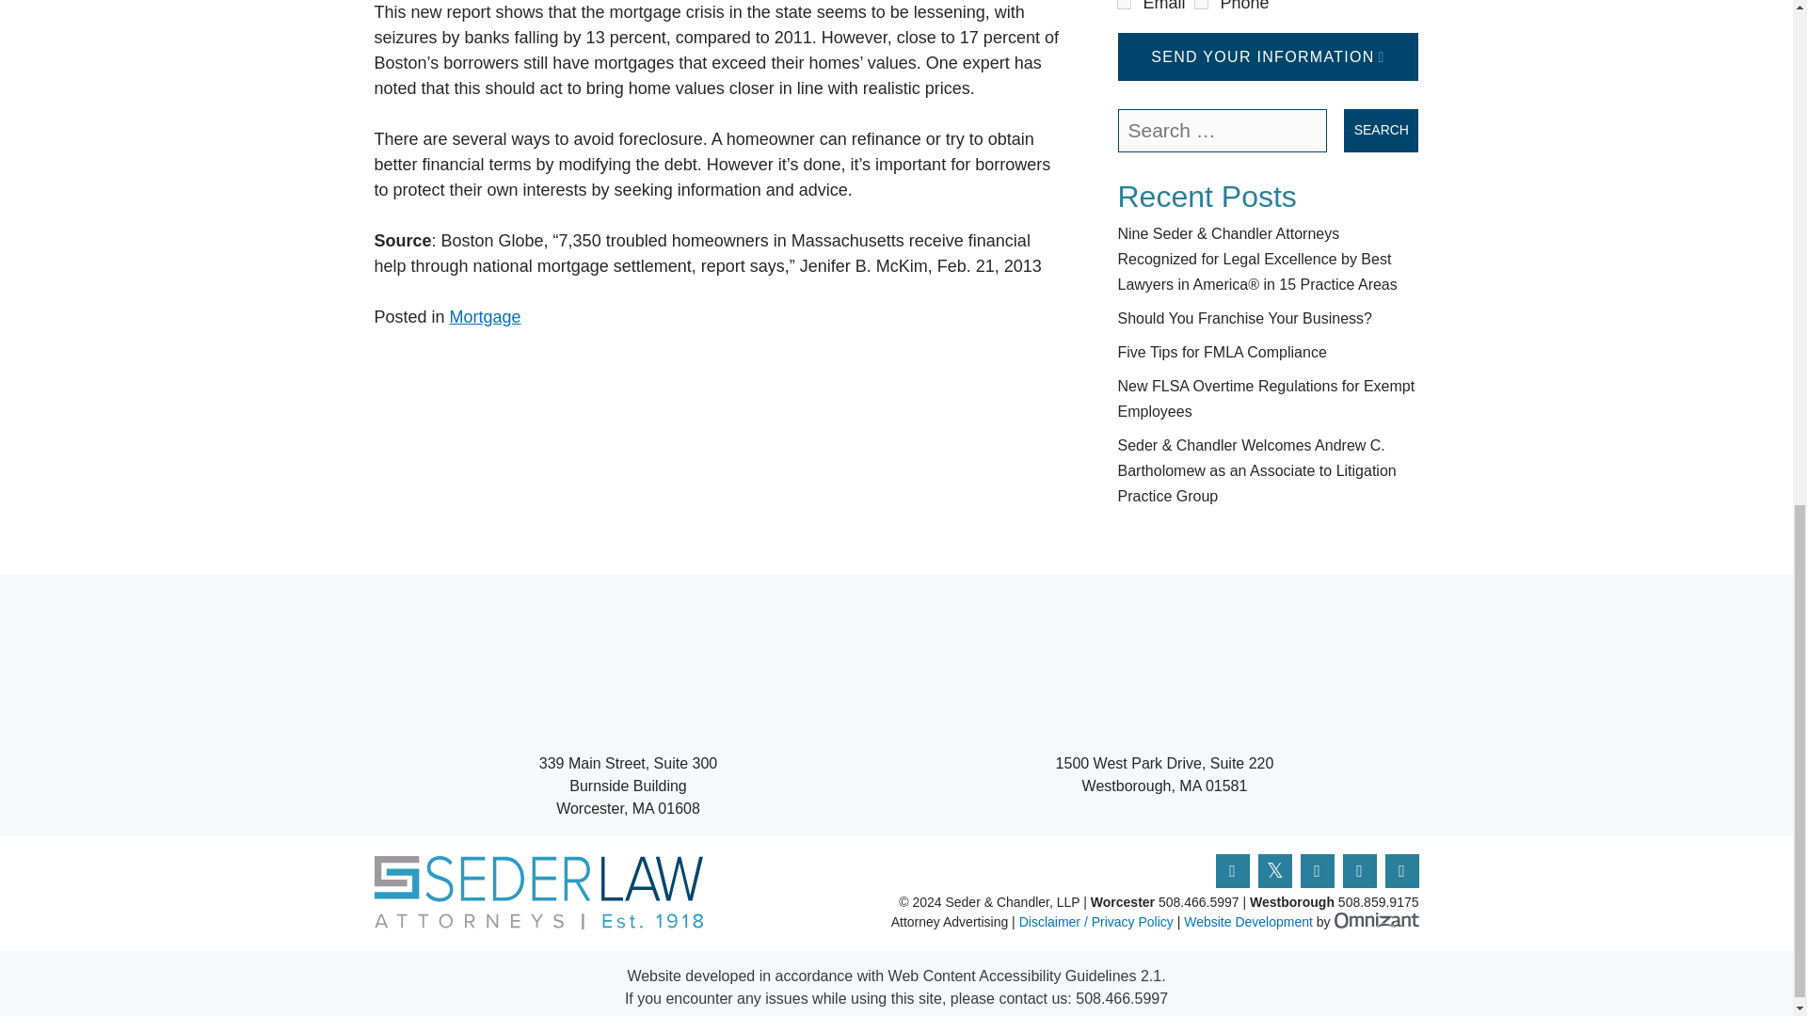  I want to click on Email, so click(1122, 3).